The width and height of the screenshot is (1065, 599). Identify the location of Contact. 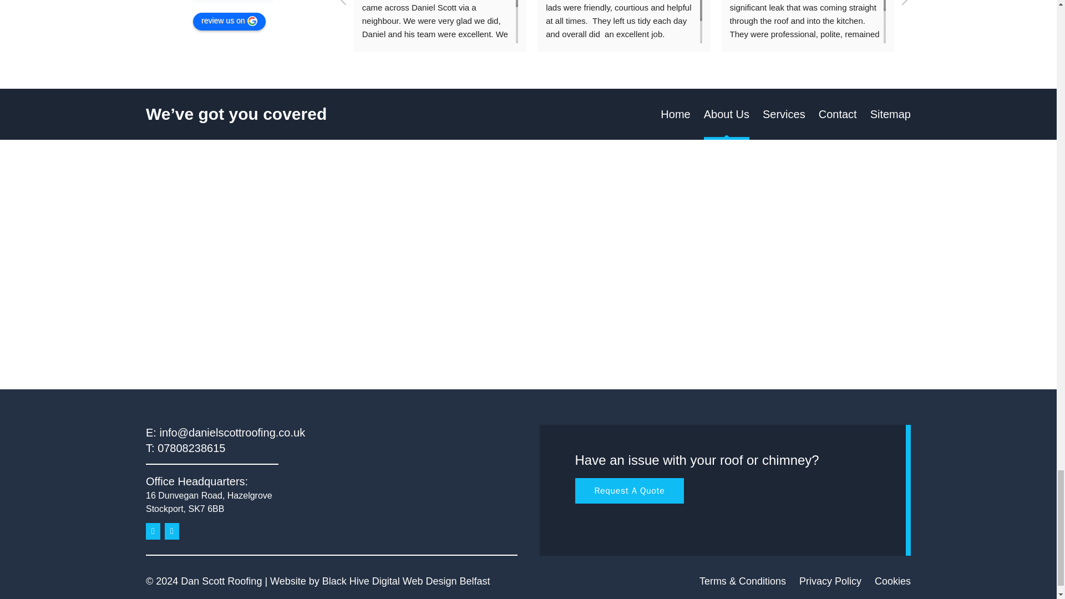
(838, 114).